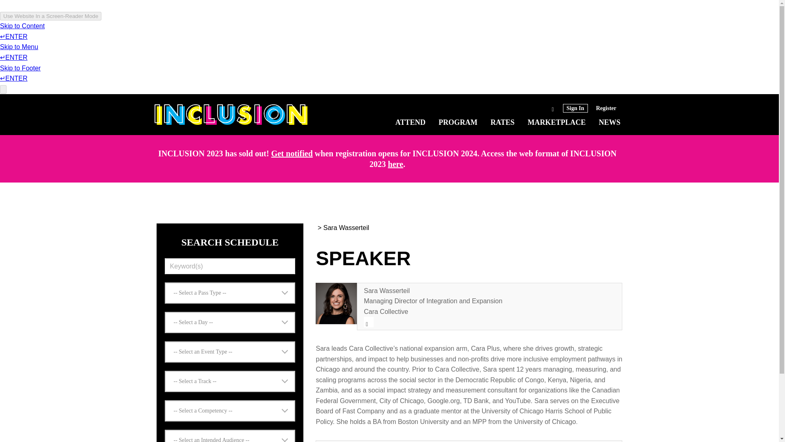 The height and width of the screenshot is (442, 785). What do you see at coordinates (609, 122) in the screenshot?
I see `NEWS` at bounding box center [609, 122].